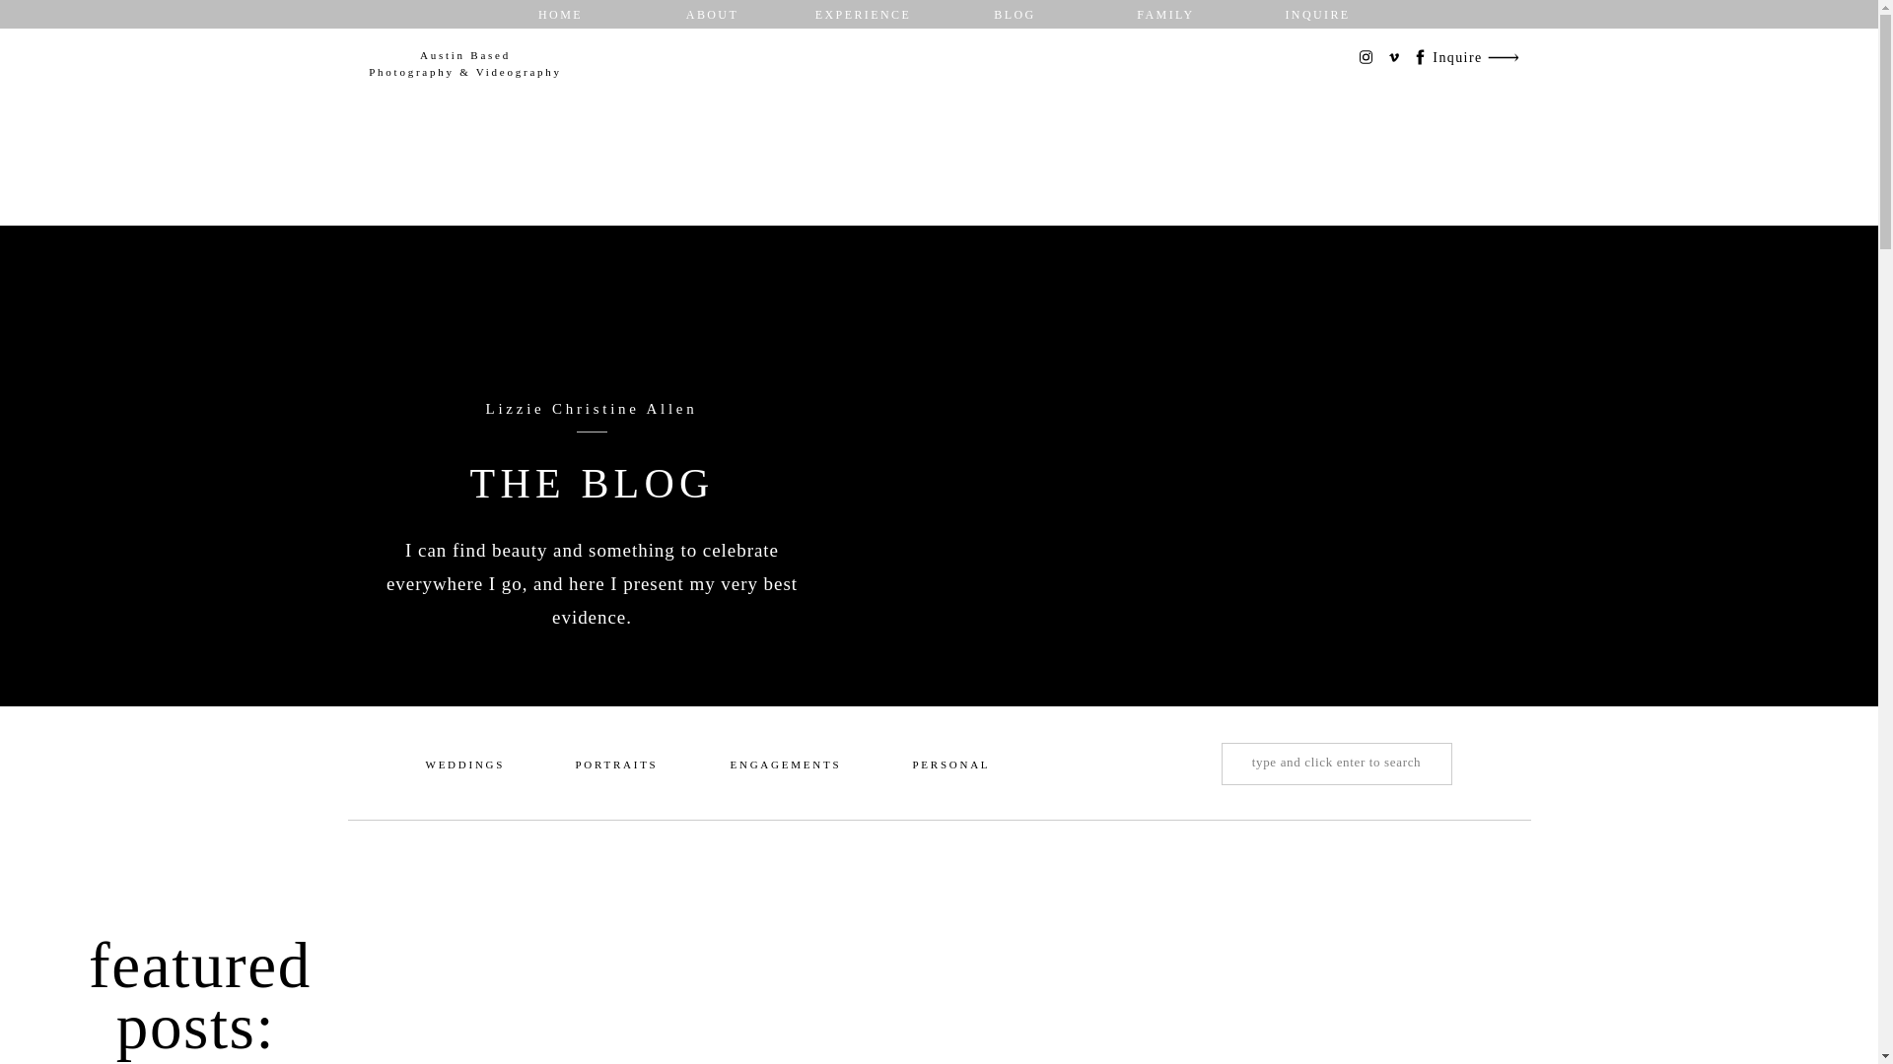 This screenshot has width=1893, height=1064. I want to click on INQUIRE, so click(1318, 14).